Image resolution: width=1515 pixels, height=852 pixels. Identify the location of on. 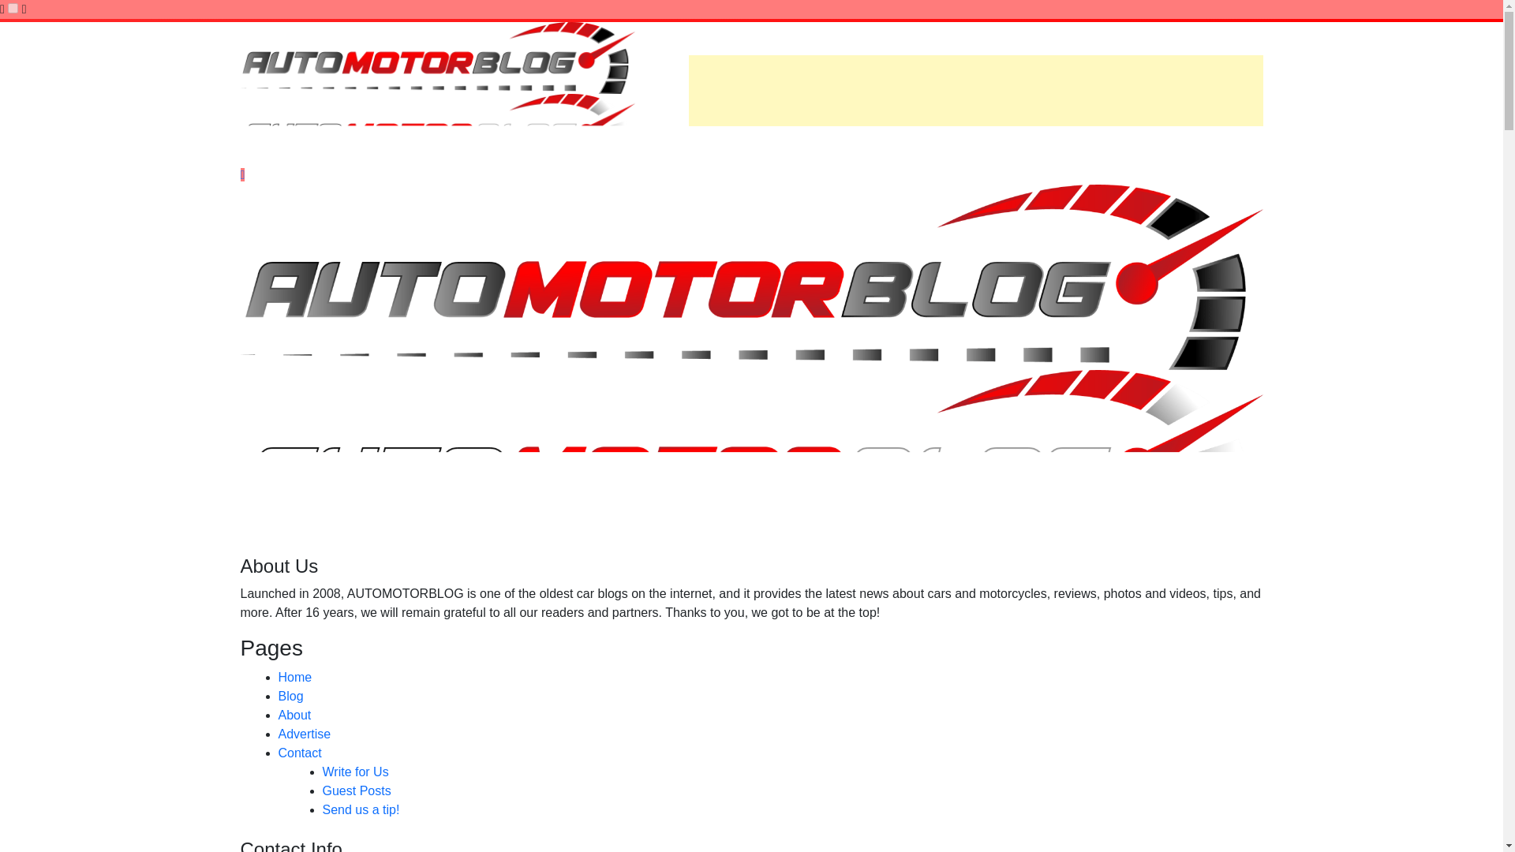
(13, 8).